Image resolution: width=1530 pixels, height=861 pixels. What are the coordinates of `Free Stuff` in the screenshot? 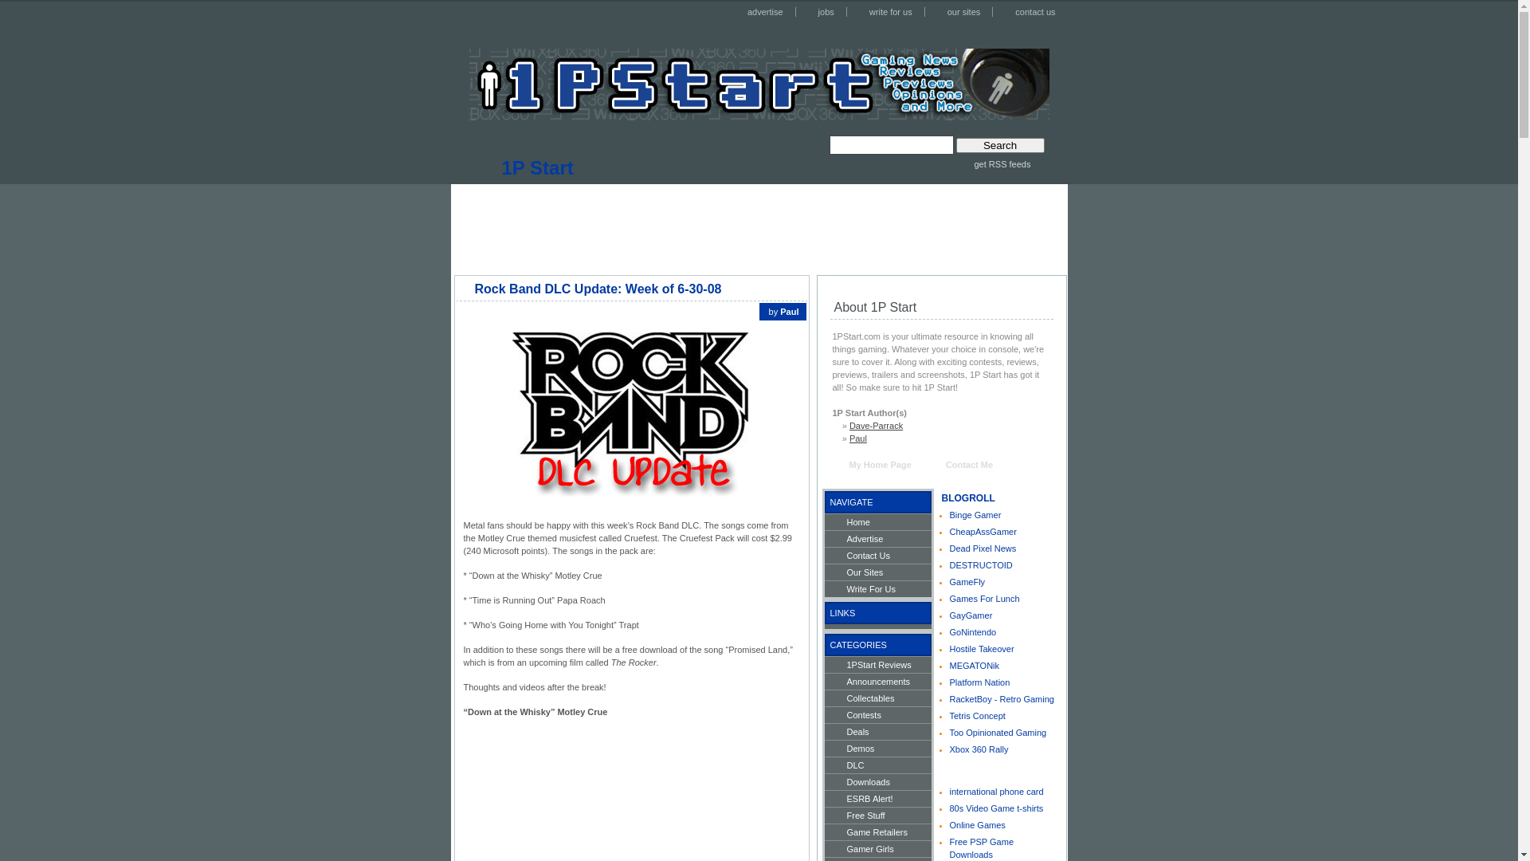 It's located at (877, 815).